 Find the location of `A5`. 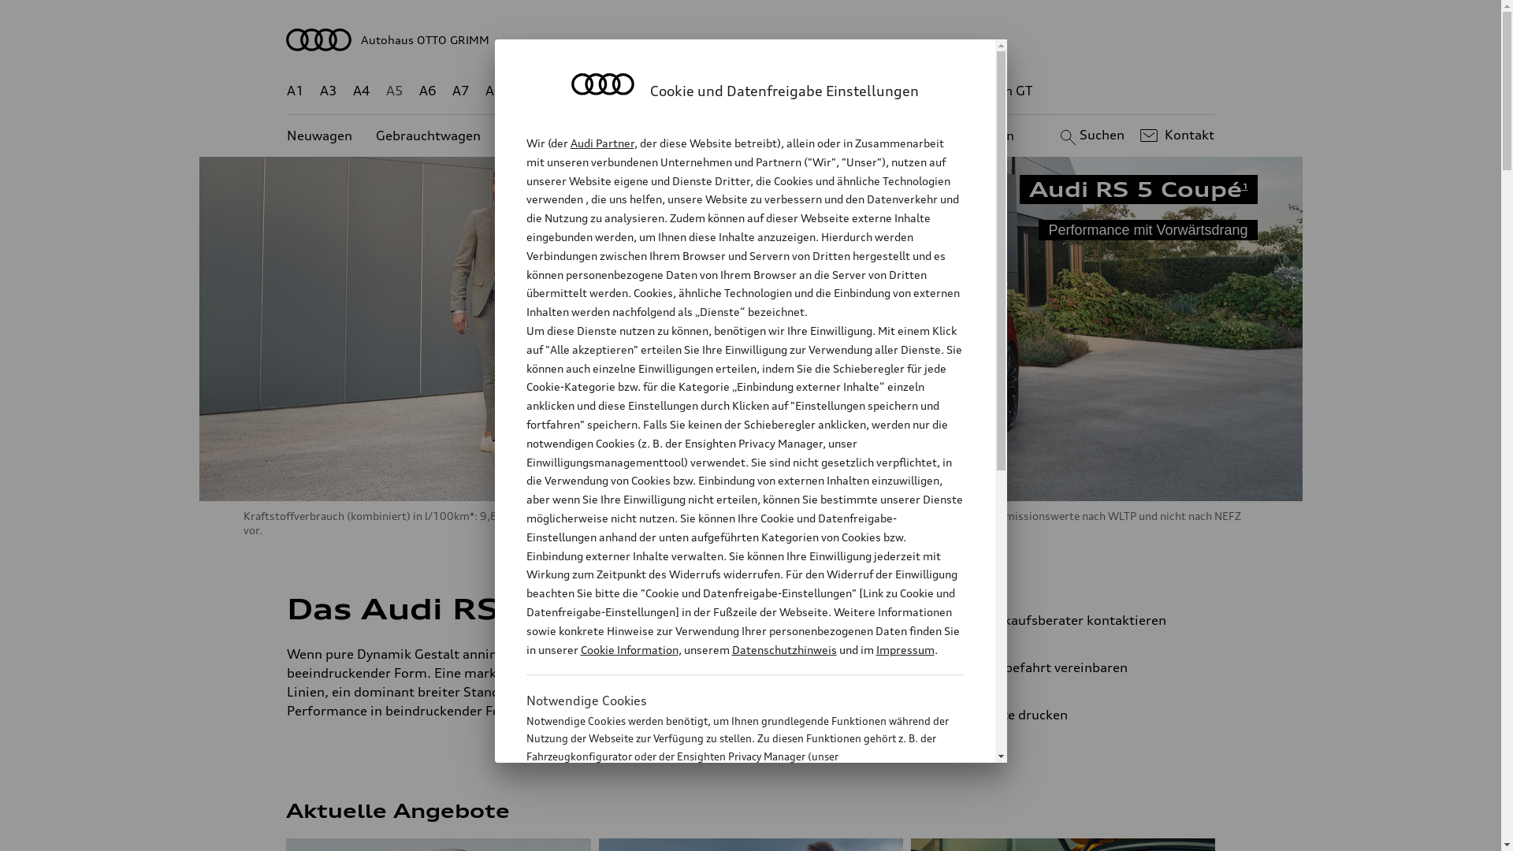

A5 is located at coordinates (394, 91).